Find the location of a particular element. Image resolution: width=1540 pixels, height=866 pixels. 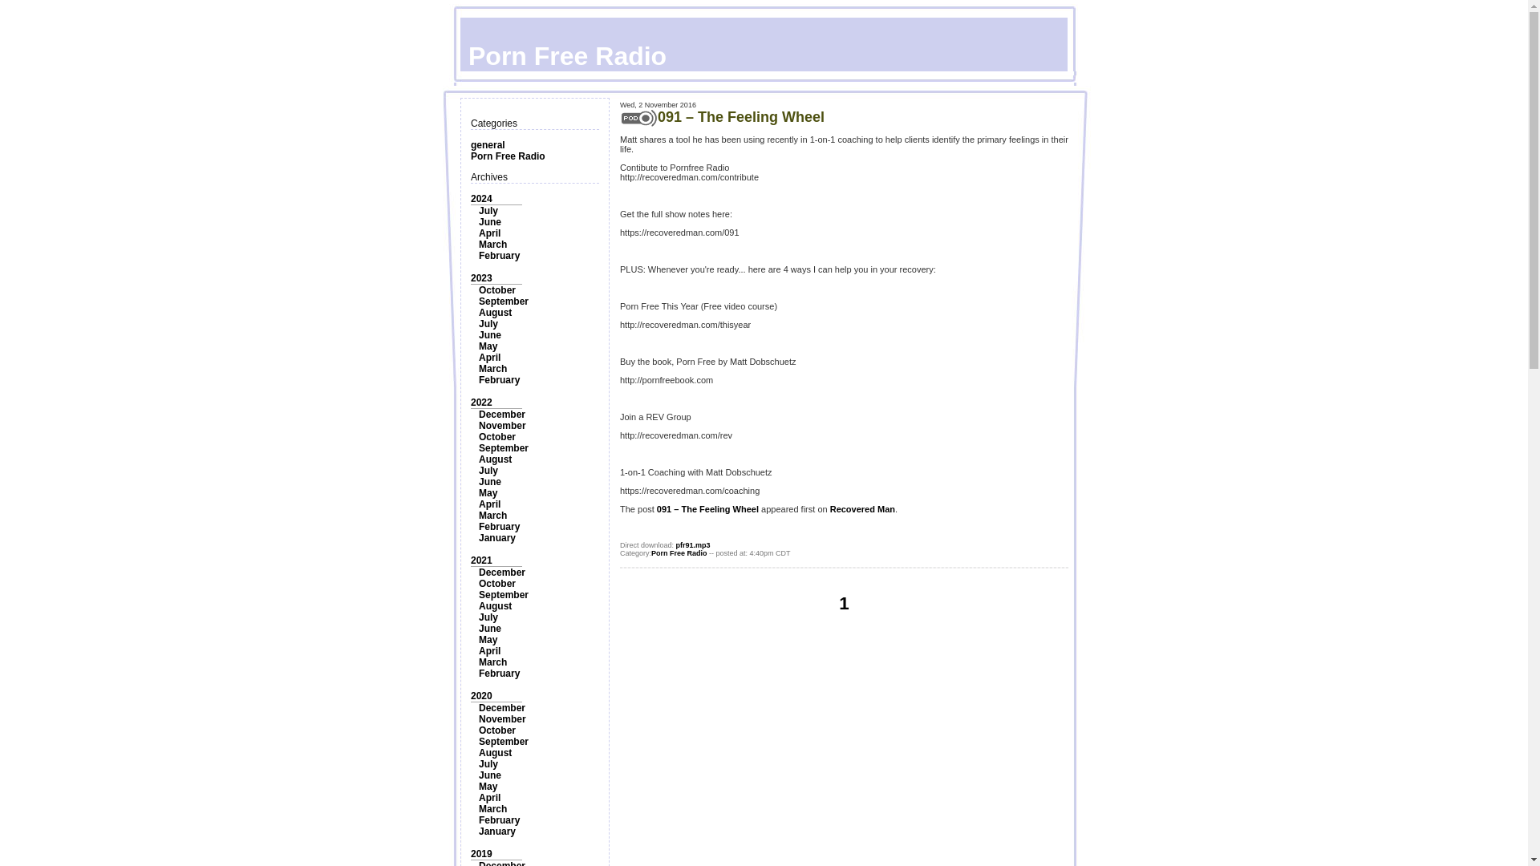

August is located at coordinates (495, 606).